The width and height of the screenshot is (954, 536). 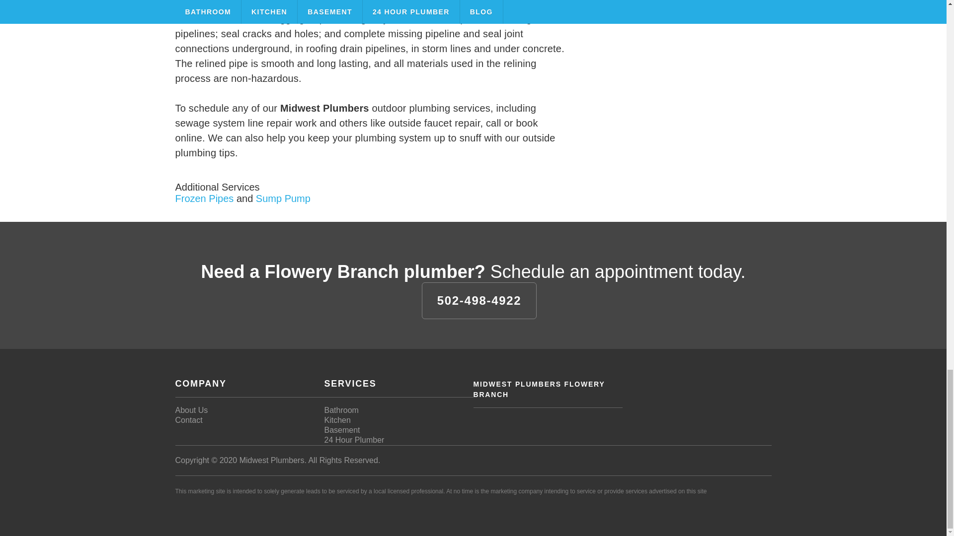 I want to click on About Us, so click(x=191, y=410).